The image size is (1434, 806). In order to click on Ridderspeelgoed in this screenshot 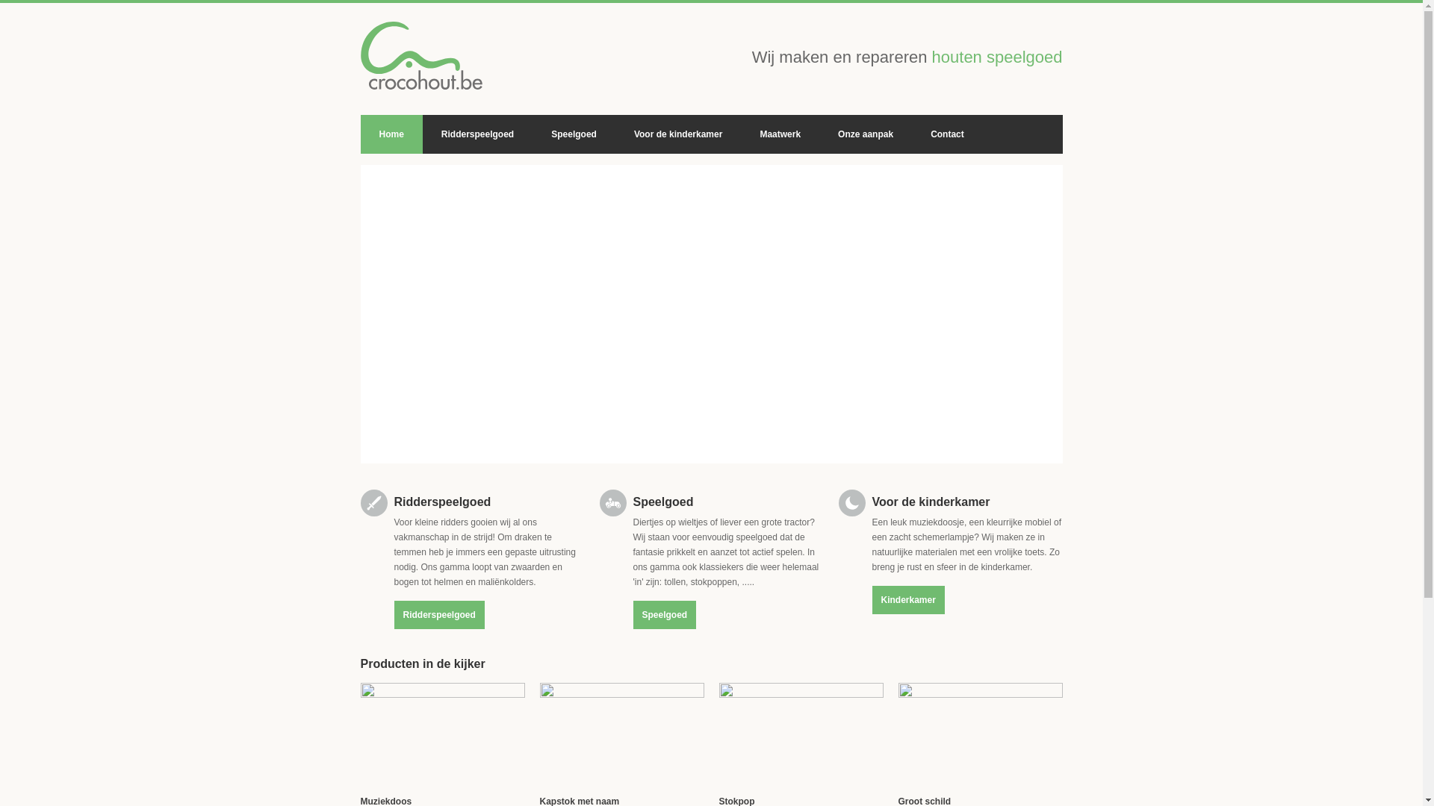, I will do `click(439, 615)`.